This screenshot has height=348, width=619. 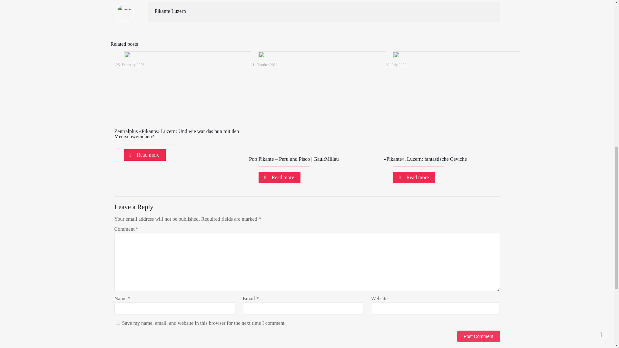 I want to click on yes, so click(x=117, y=322).